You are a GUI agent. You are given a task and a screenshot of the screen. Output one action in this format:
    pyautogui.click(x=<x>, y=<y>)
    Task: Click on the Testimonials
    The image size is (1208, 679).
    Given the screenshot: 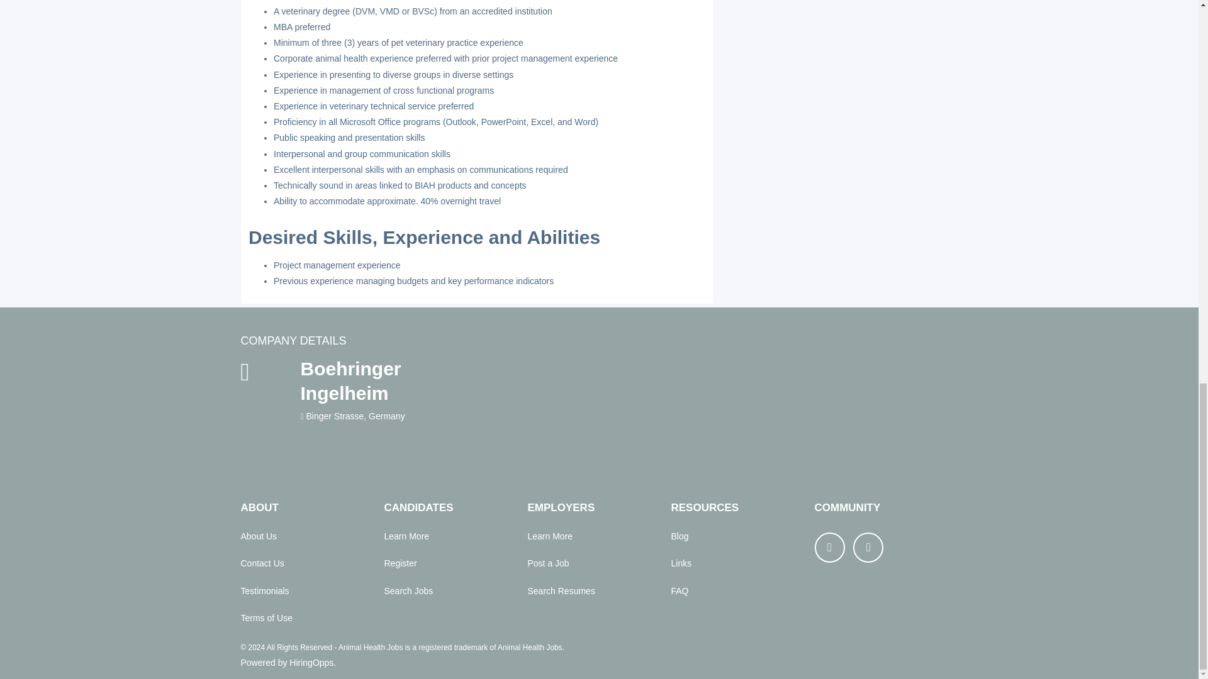 What is the action you would take?
    pyautogui.click(x=264, y=591)
    